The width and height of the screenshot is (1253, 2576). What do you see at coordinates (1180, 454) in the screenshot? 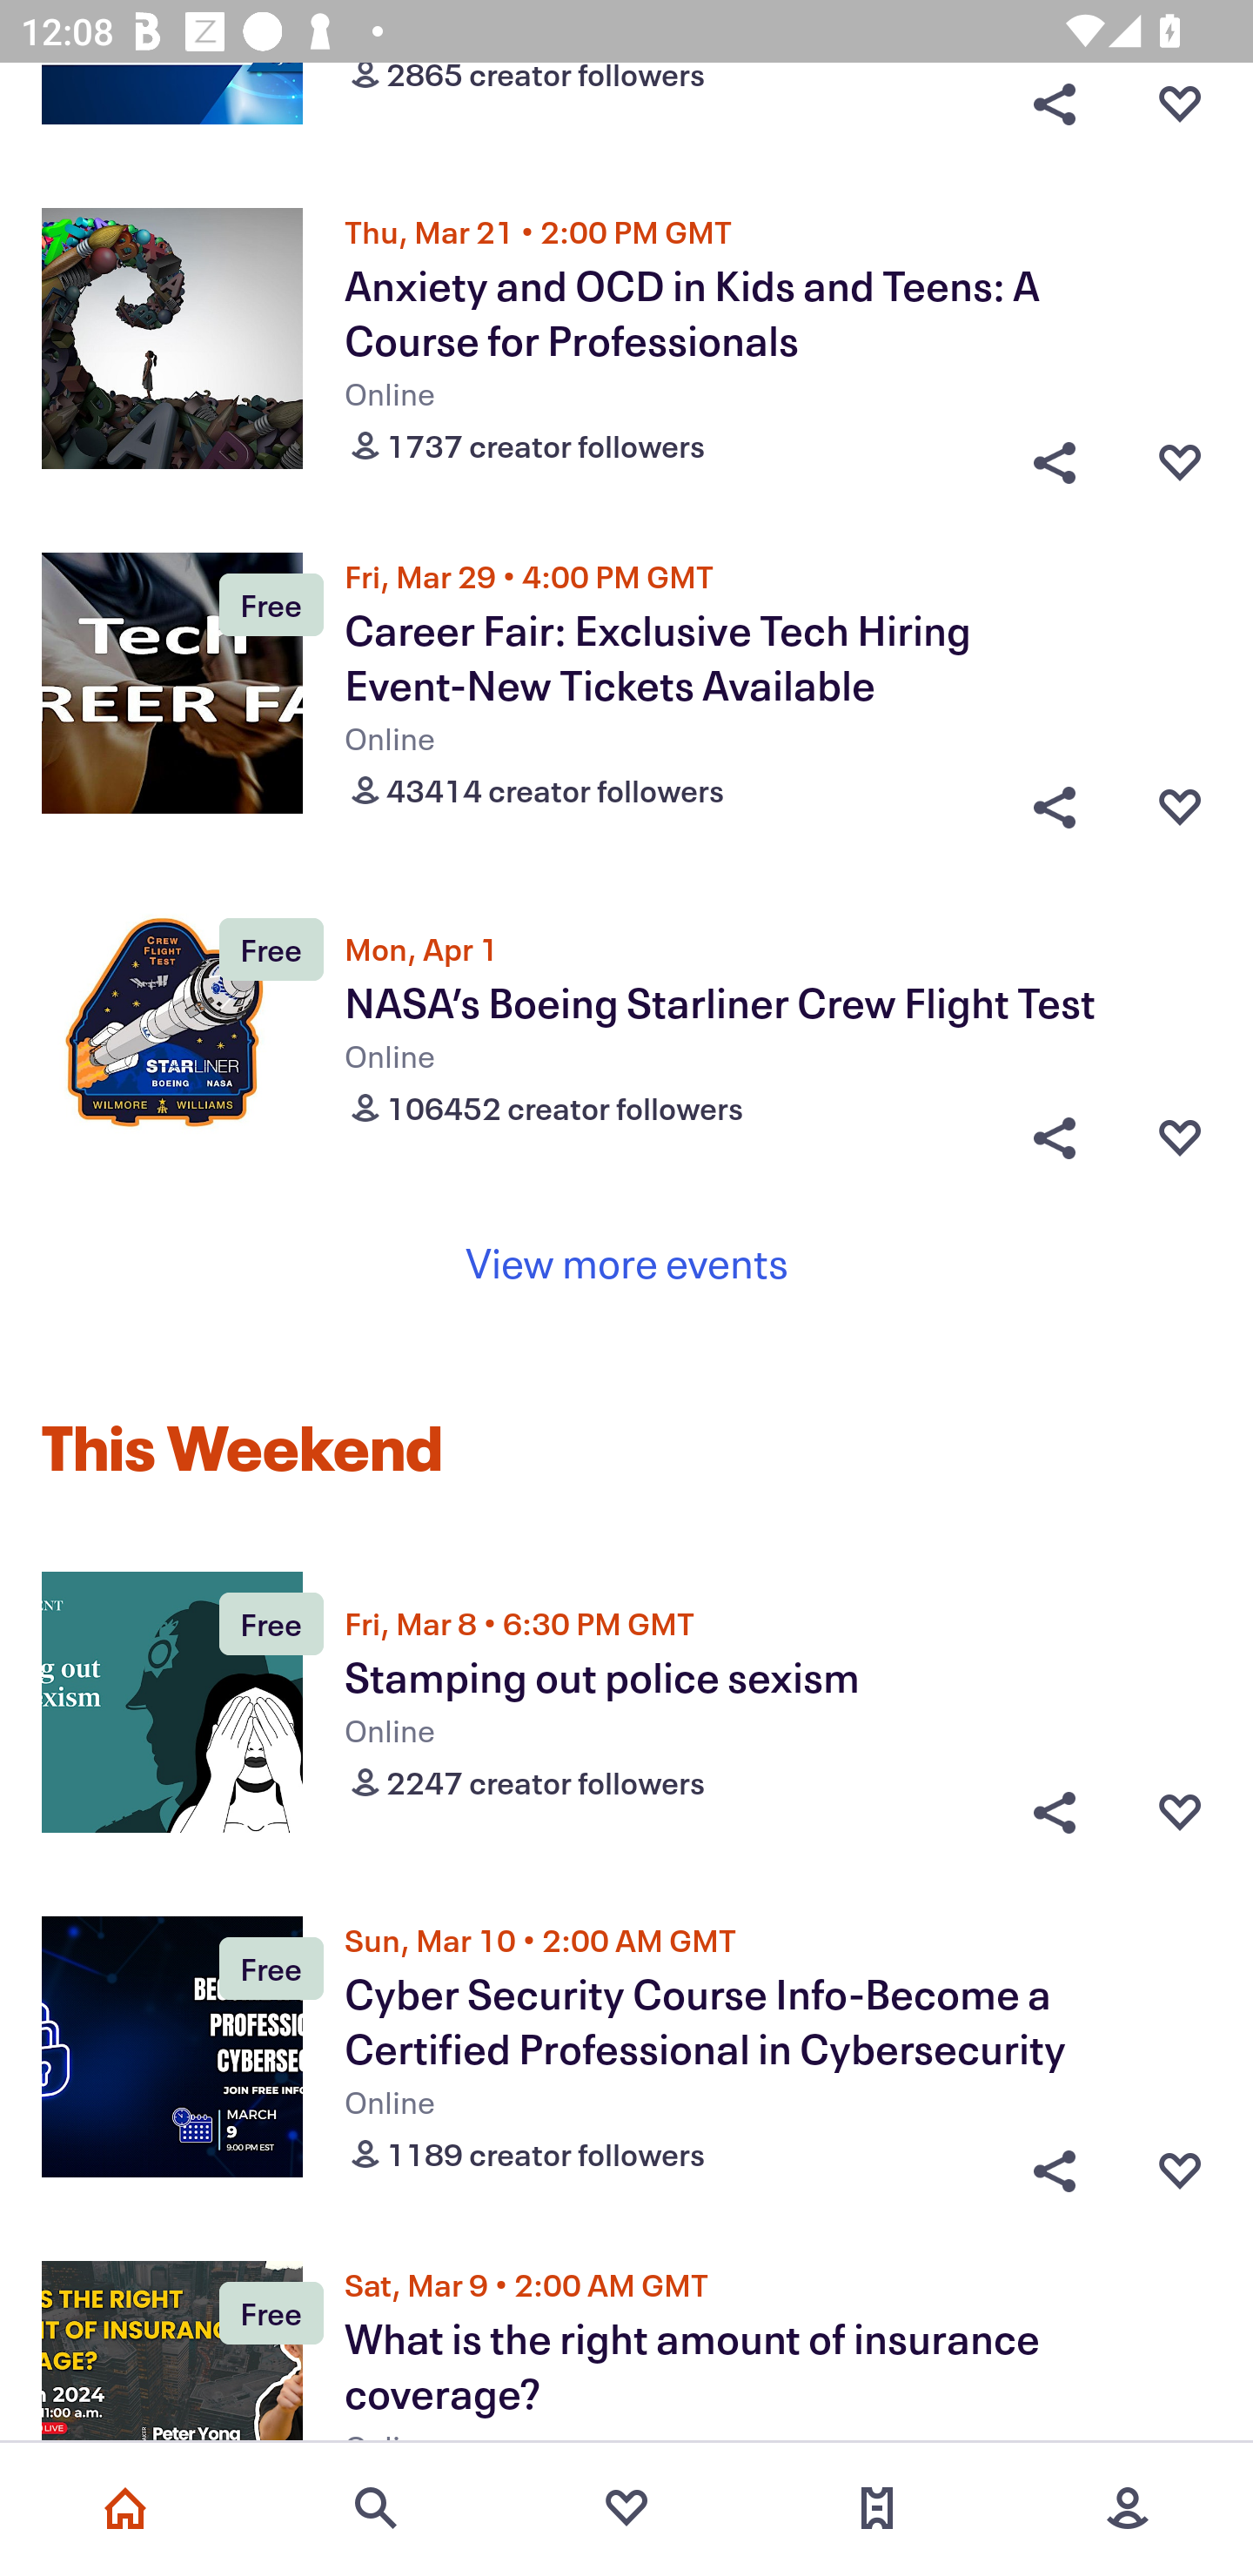
I see `Favorite button` at bounding box center [1180, 454].